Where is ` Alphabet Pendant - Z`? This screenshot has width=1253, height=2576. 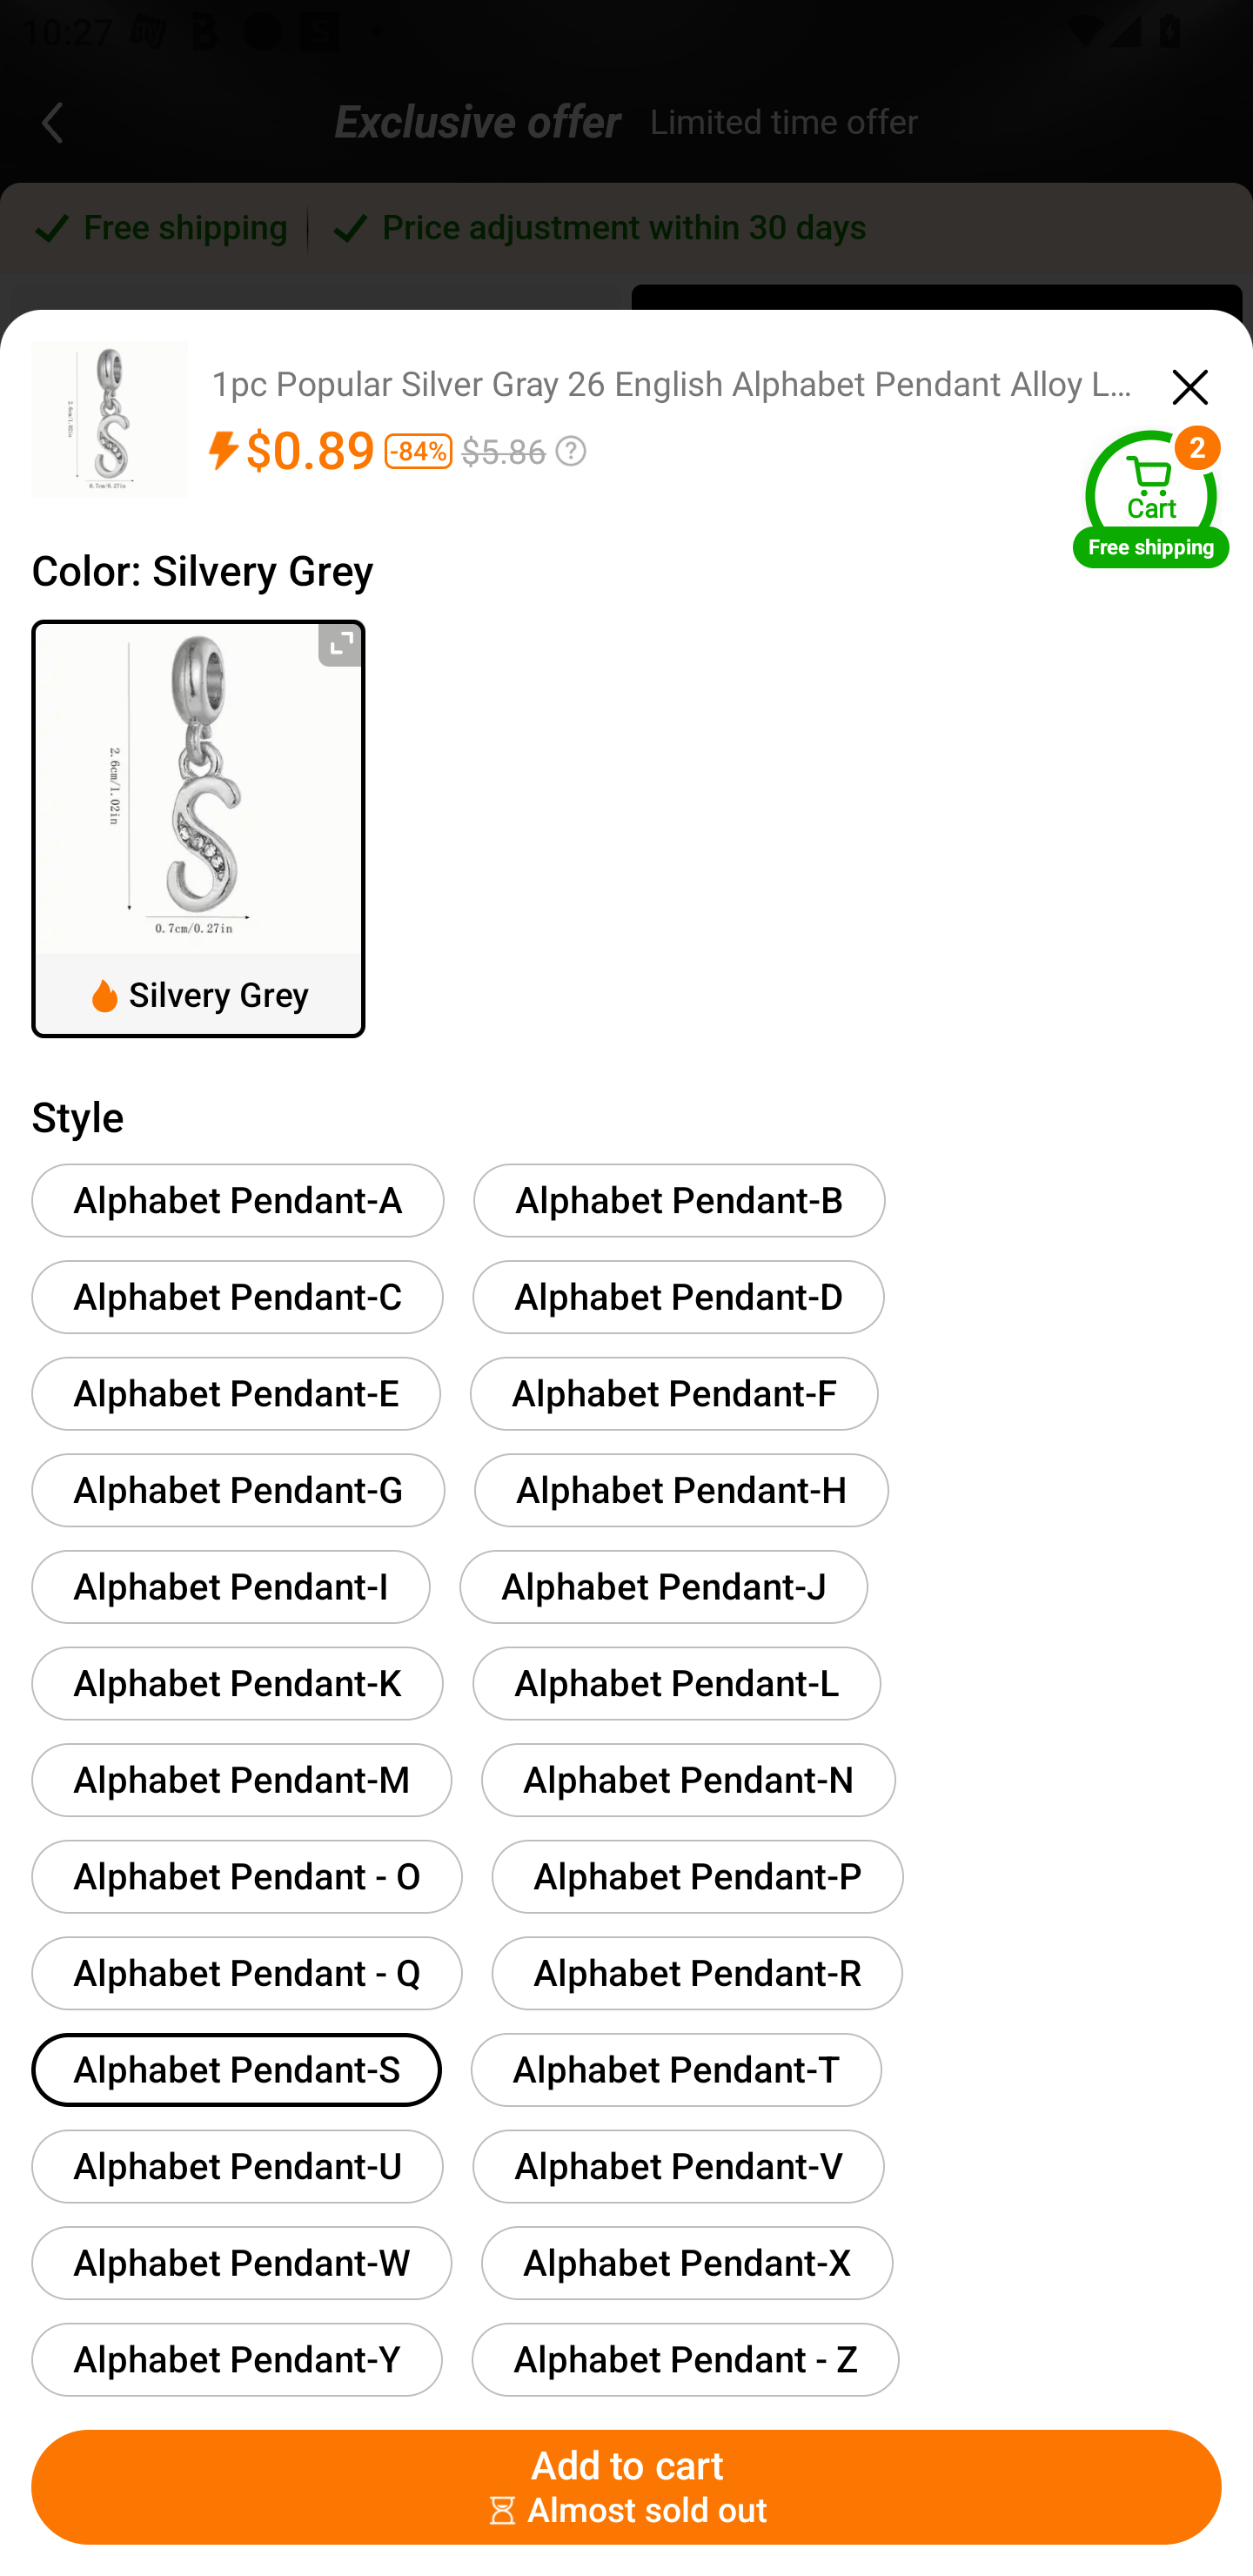
 Alphabet Pendant - Z is located at coordinates (685, 2358).